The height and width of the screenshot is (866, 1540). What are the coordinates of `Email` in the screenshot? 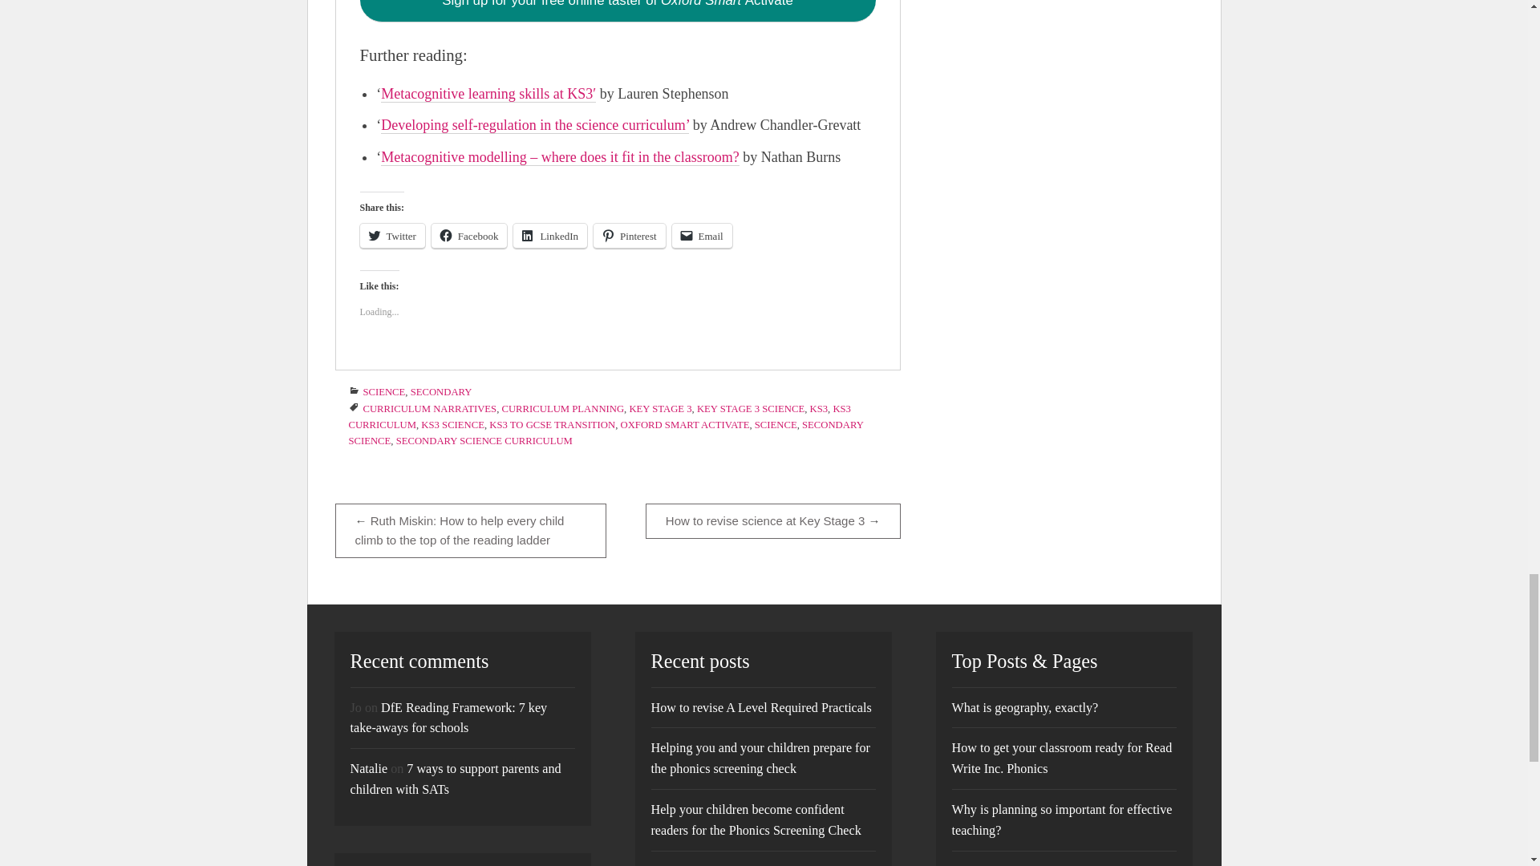 It's located at (702, 236).